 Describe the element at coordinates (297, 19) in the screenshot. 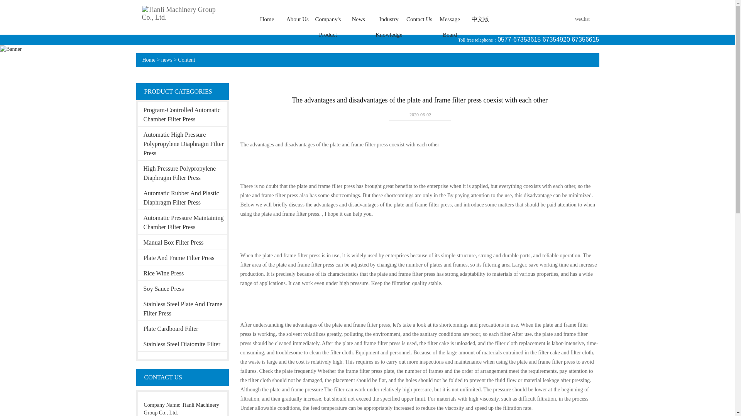

I see `About Us` at that location.